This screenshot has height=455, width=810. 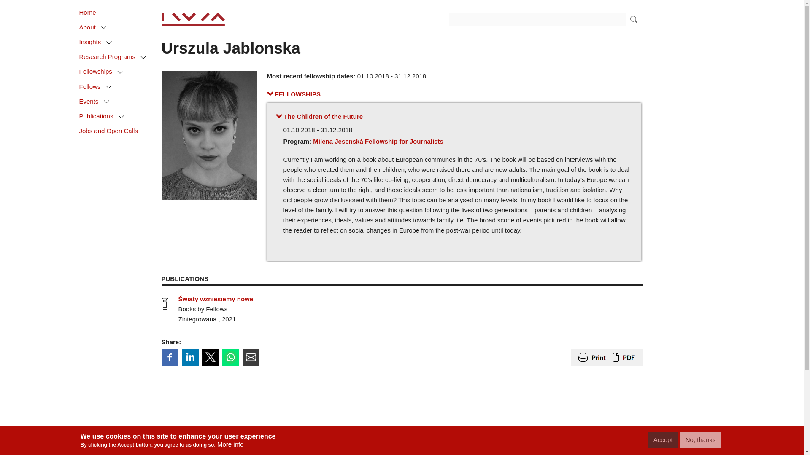 I want to click on Toggle, so click(x=120, y=72).